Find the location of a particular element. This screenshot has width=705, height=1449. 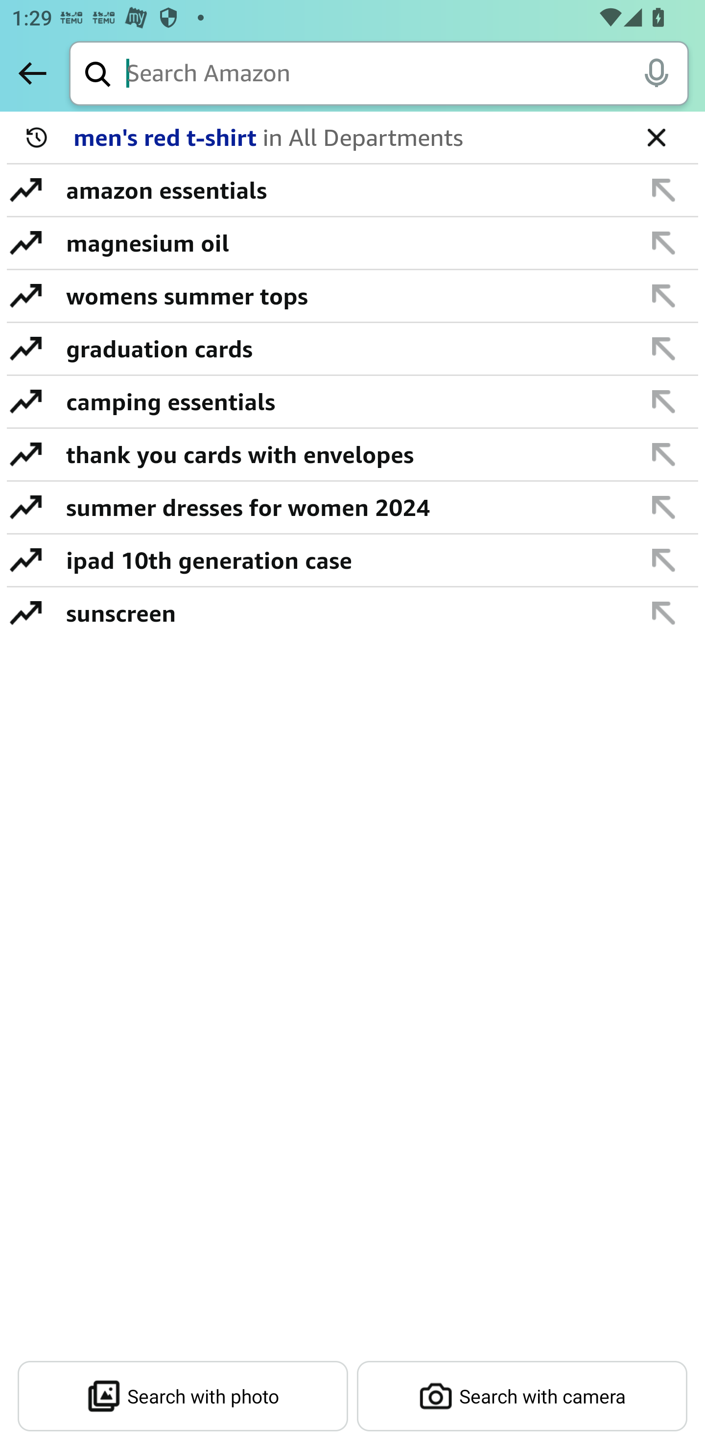

summer dresses for women 2024 append suggestion is located at coordinates (352, 508).